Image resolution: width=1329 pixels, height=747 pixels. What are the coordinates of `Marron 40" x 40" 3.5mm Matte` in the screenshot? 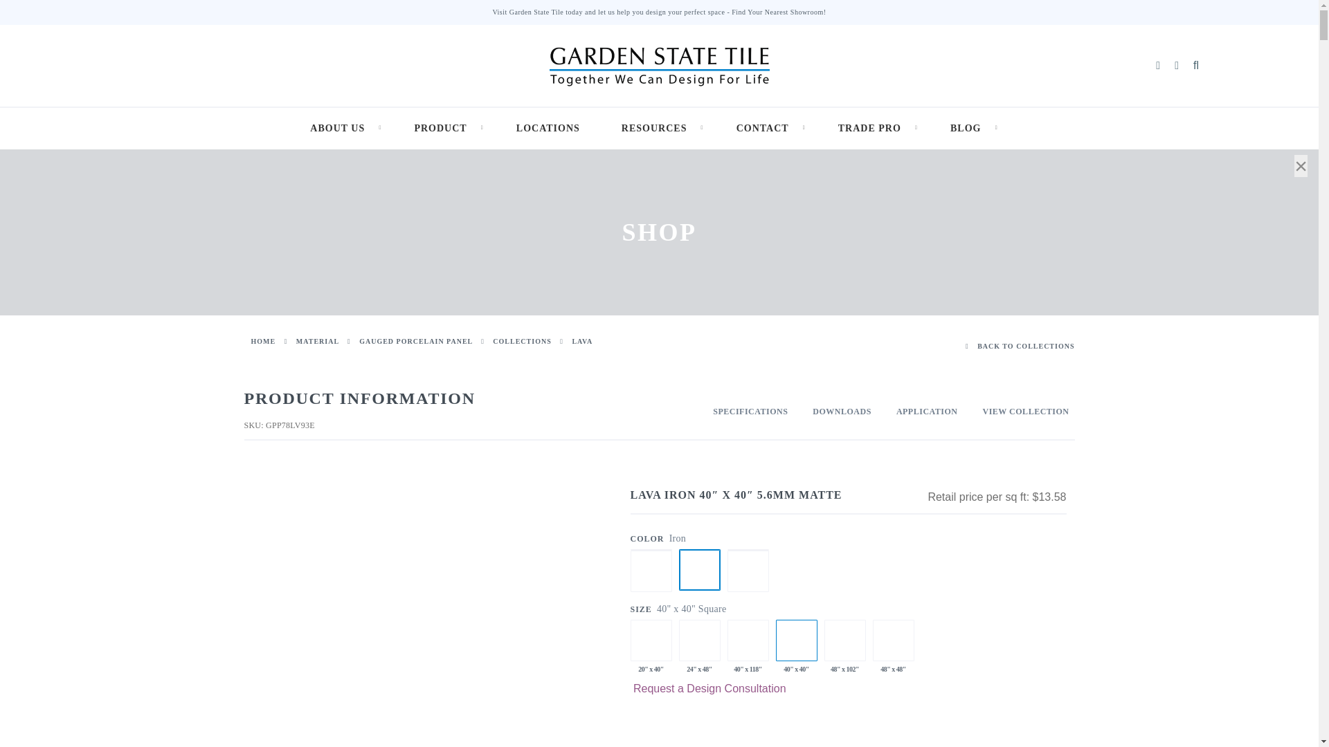 It's located at (748, 571).